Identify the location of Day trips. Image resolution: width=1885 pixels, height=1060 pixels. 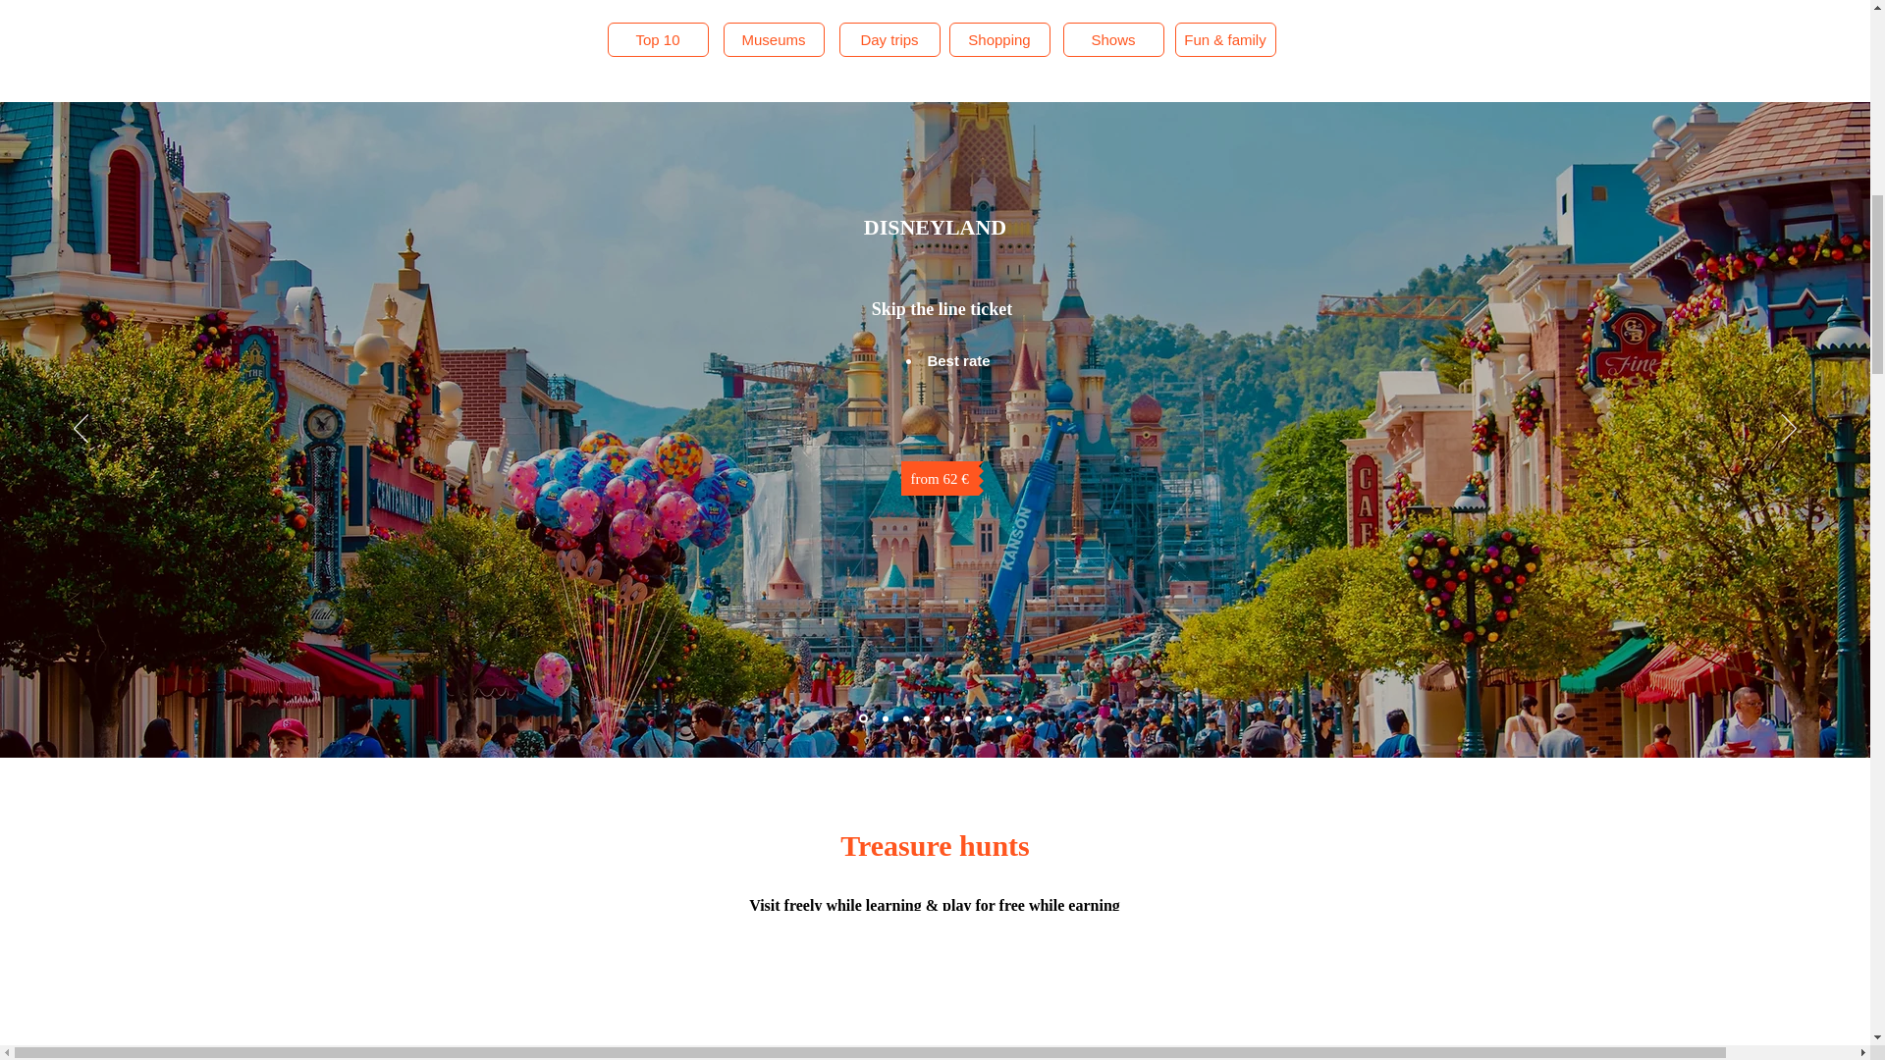
(889, 39).